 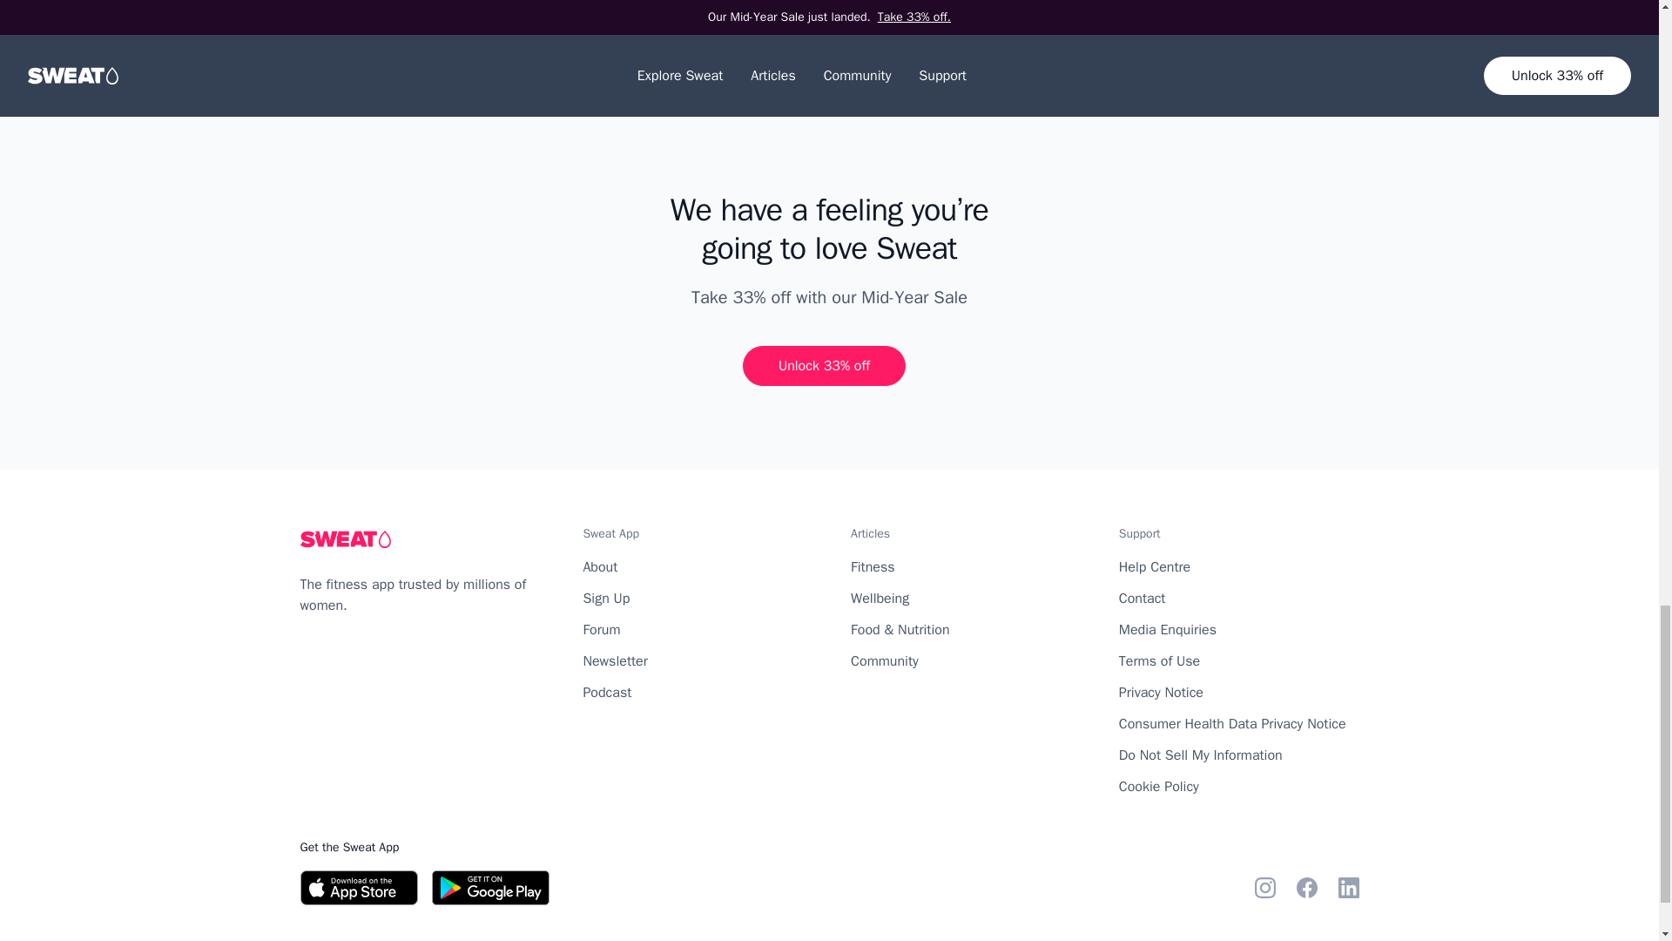 What do you see at coordinates (606, 598) in the screenshot?
I see `Sign Up` at bounding box center [606, 598].